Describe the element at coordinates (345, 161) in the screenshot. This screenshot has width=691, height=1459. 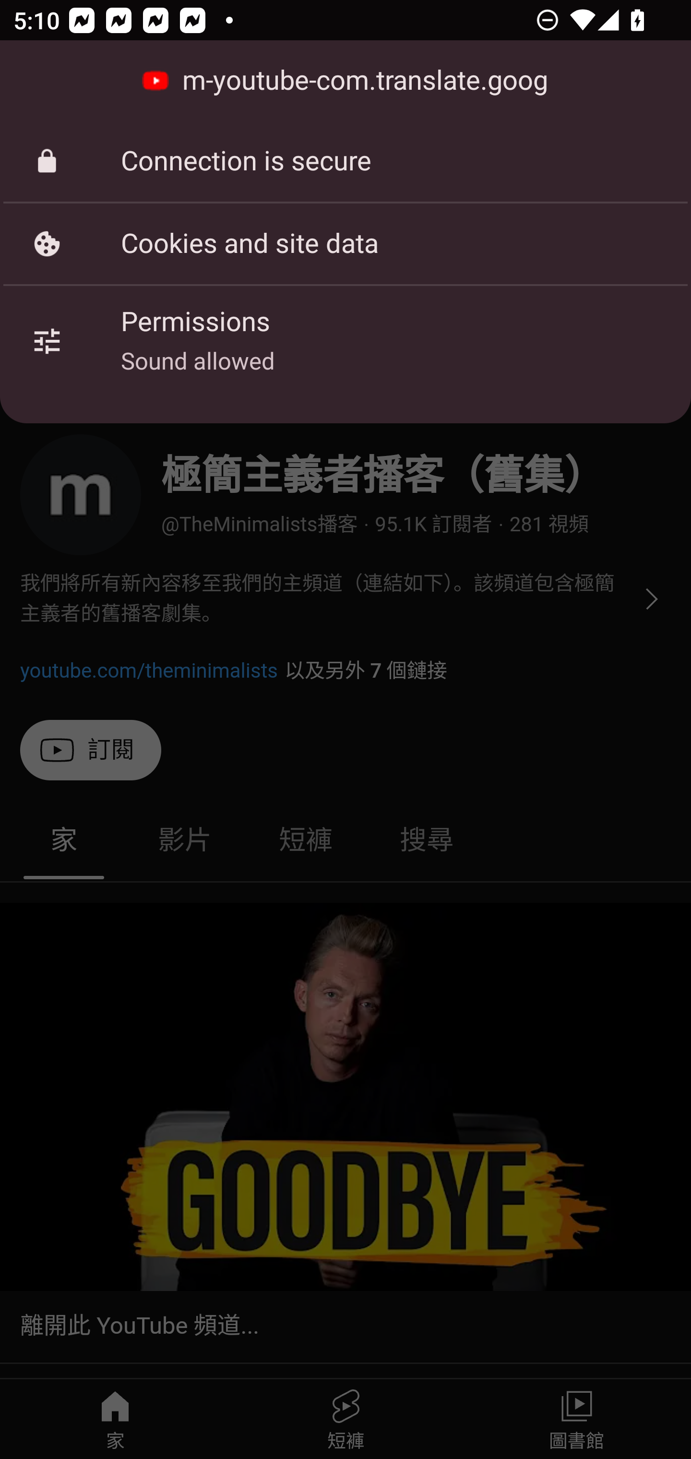
I see `Connection is secure` at that location.